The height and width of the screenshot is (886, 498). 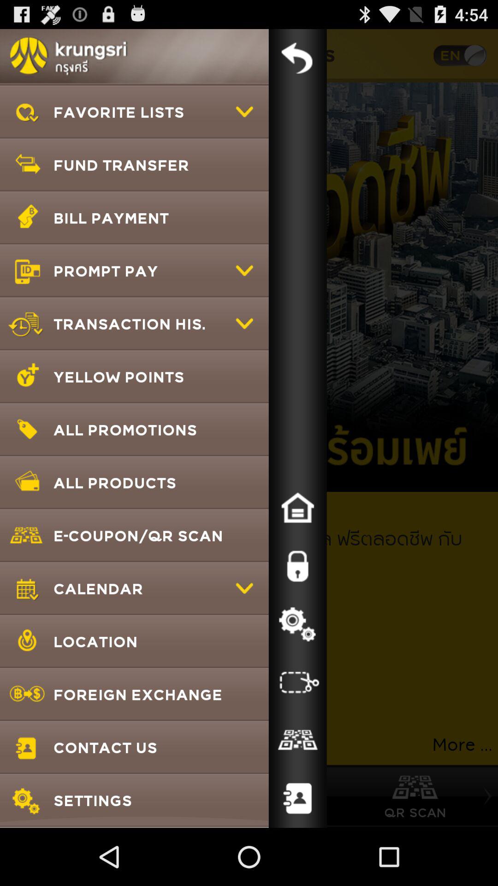 I want to click on return home, so click(x=297, y=508).